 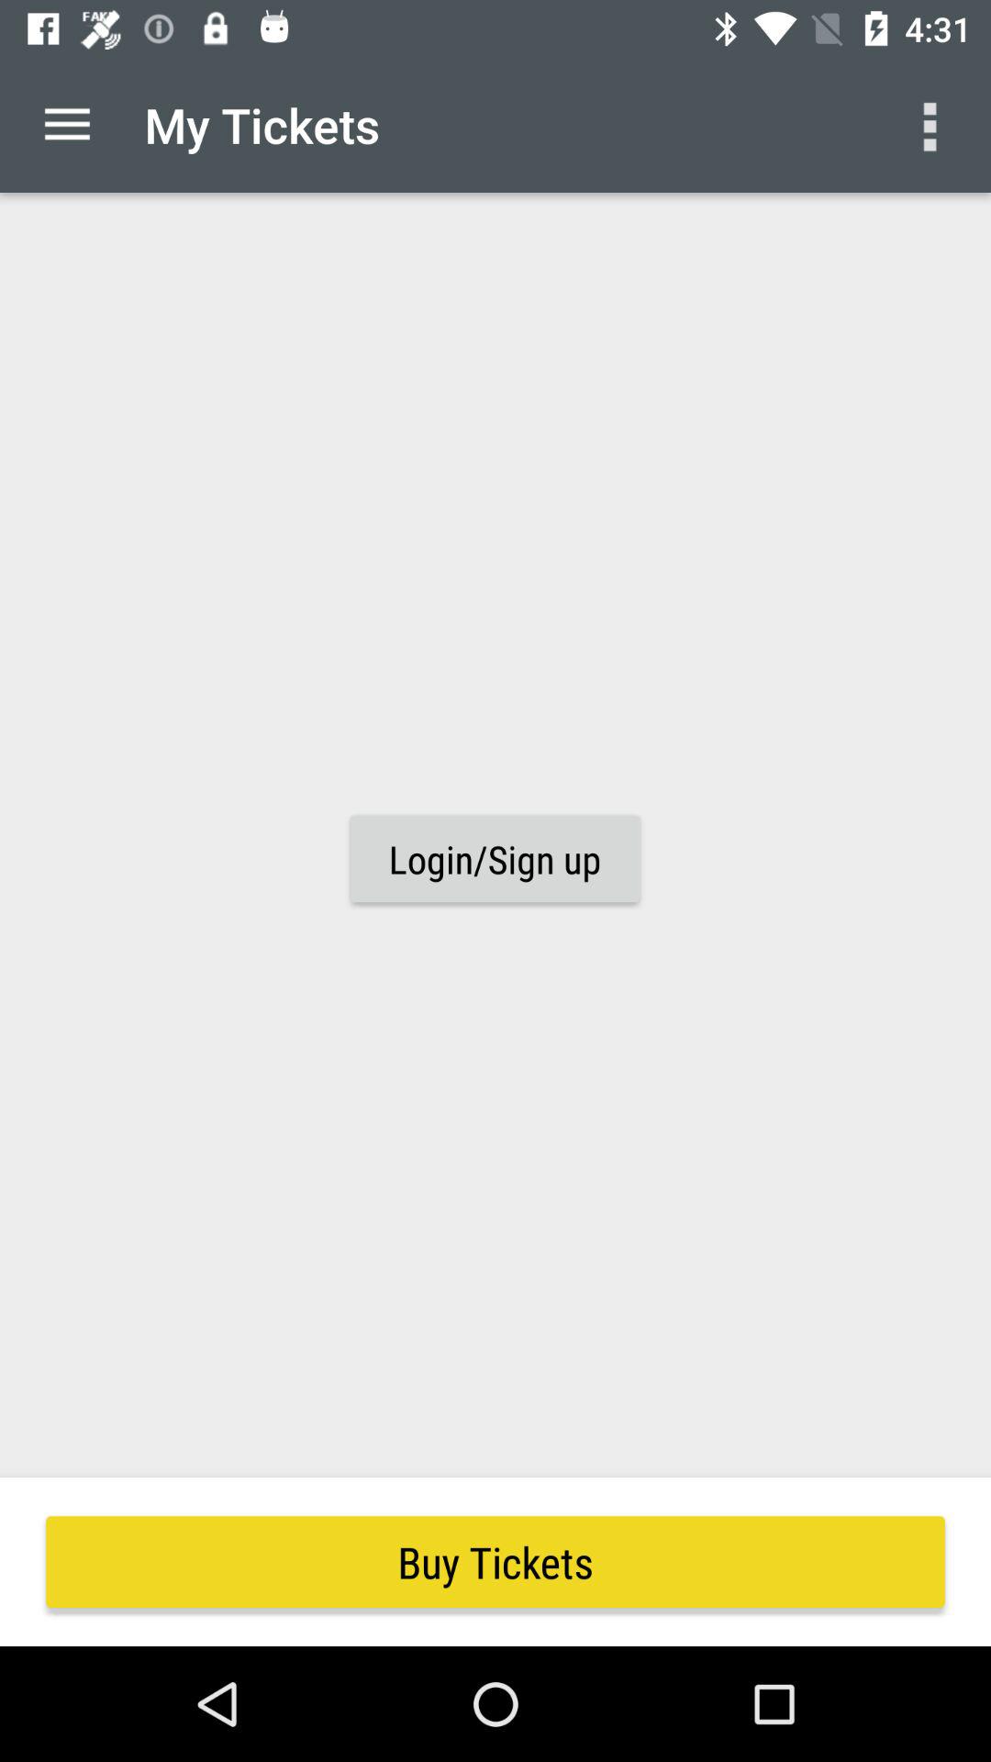 What do you see at coordinates (495, 1562) in the screenshot?
I see `open the buy tickets` at bounding box center [495, 1562].